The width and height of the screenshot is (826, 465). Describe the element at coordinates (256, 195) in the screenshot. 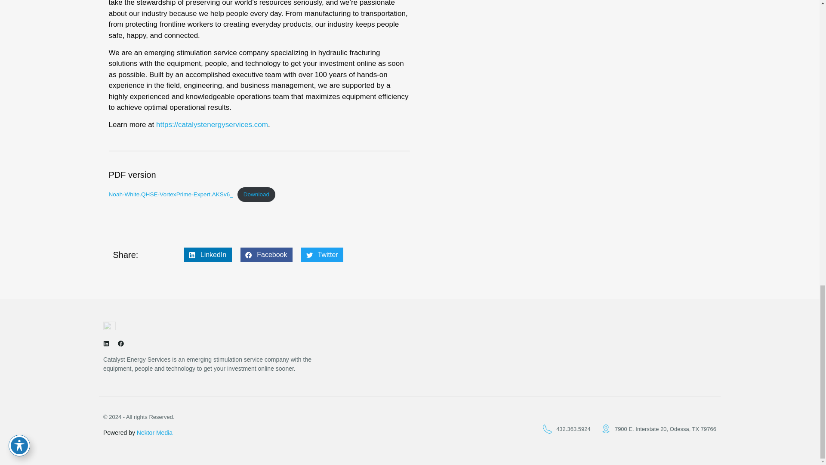

I see `Download` at that location.